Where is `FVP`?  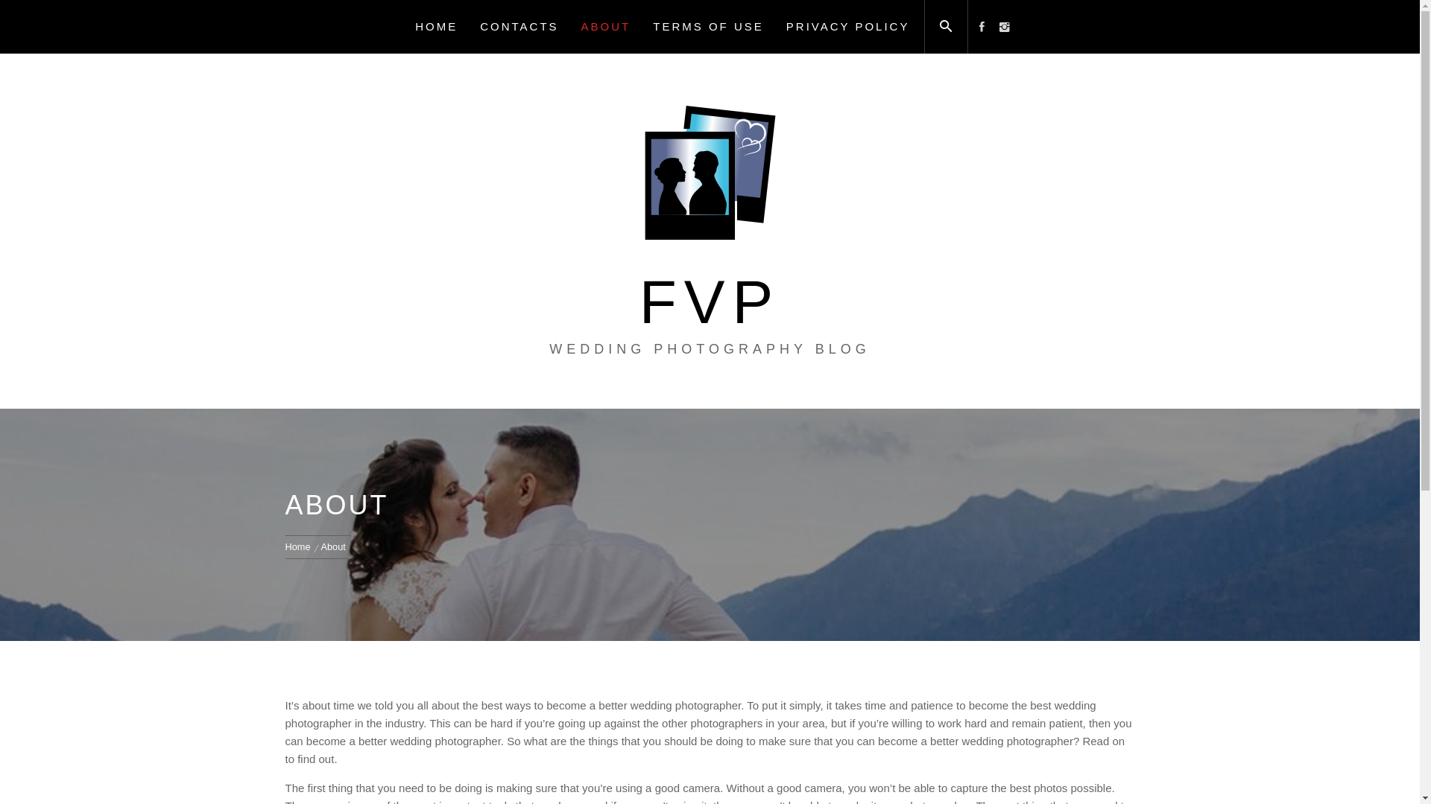
FVP is located at coordinates (710, 302).